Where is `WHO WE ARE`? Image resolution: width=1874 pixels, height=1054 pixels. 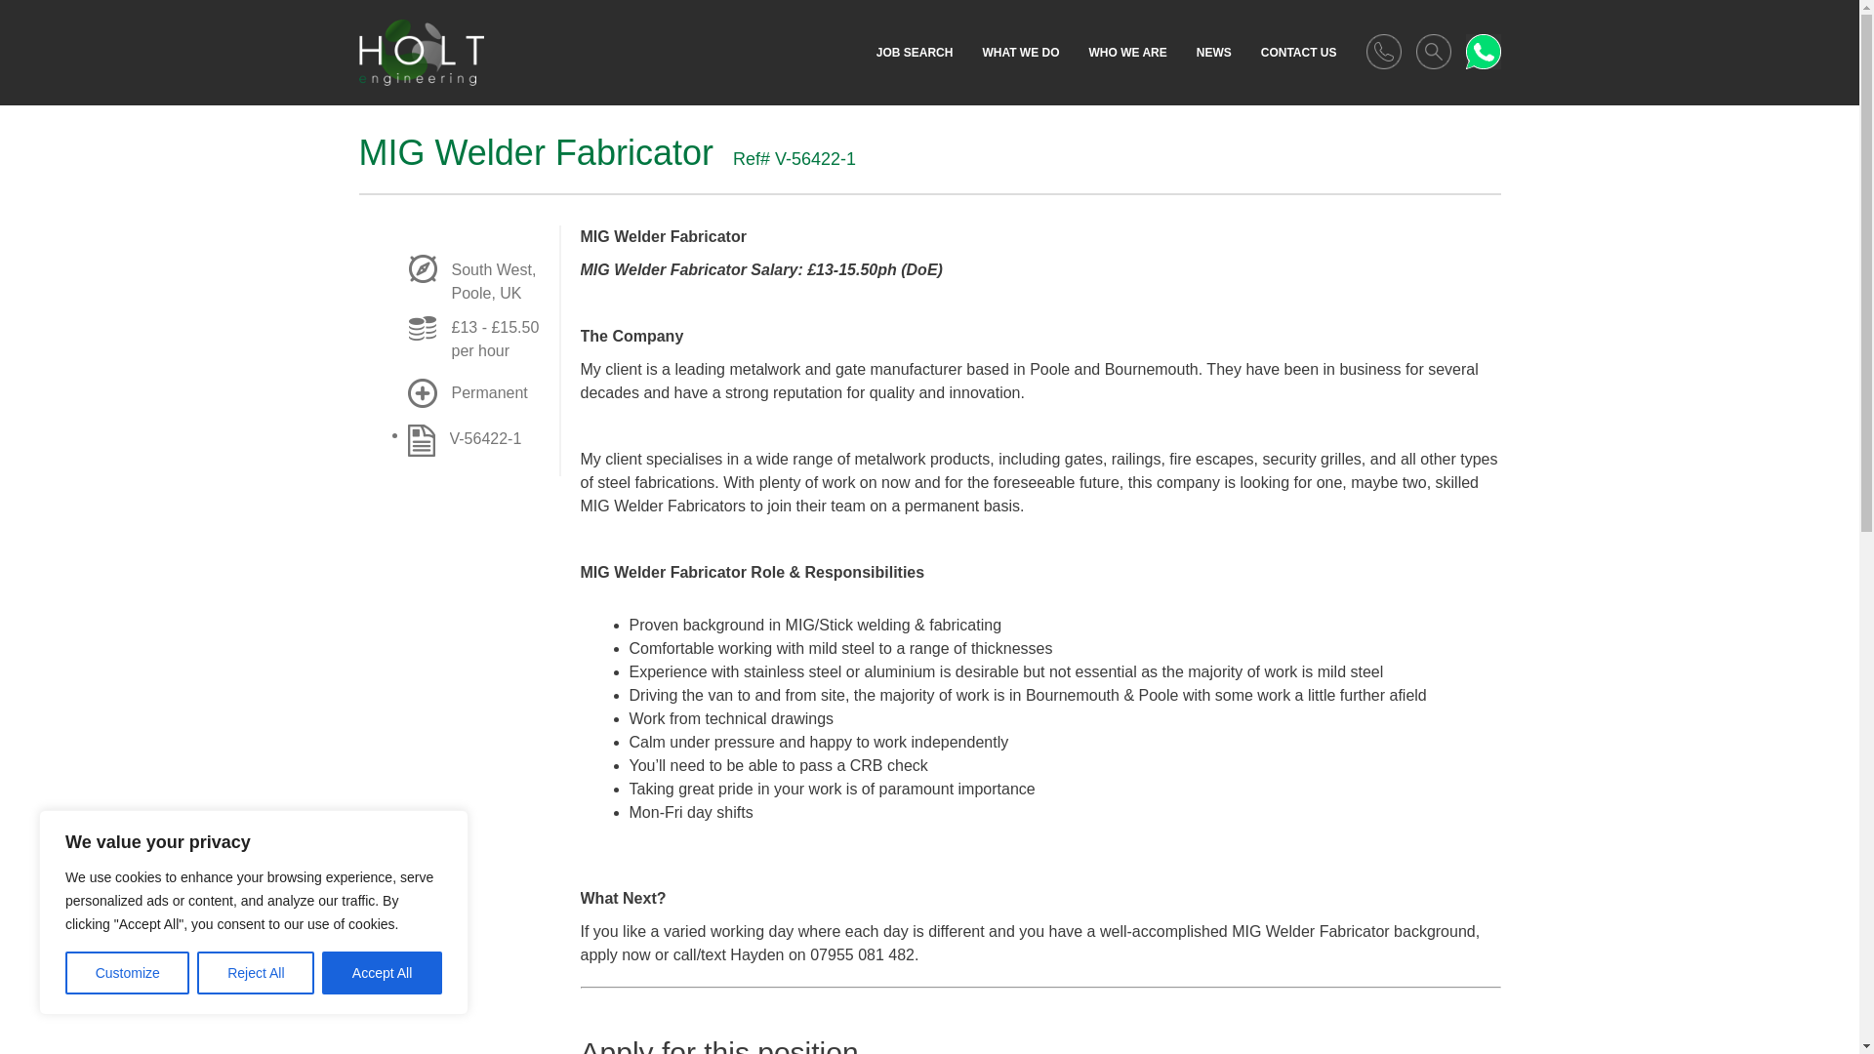
WHO WE ARE is located at coordinates (1126, 53).